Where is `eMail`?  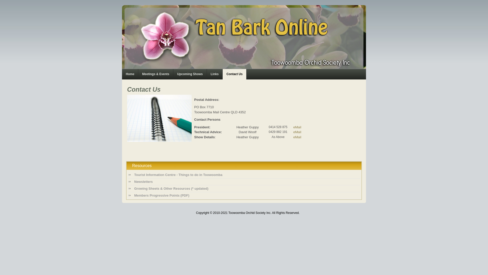 eMail is located at coordinates (297, 137).